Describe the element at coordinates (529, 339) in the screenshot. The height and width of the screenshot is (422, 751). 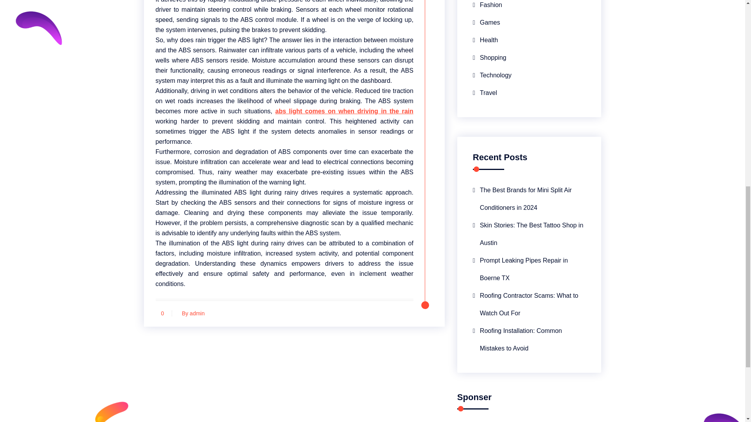
I see `Roofing Installation: Common Mistakes to Avoid` at that location.